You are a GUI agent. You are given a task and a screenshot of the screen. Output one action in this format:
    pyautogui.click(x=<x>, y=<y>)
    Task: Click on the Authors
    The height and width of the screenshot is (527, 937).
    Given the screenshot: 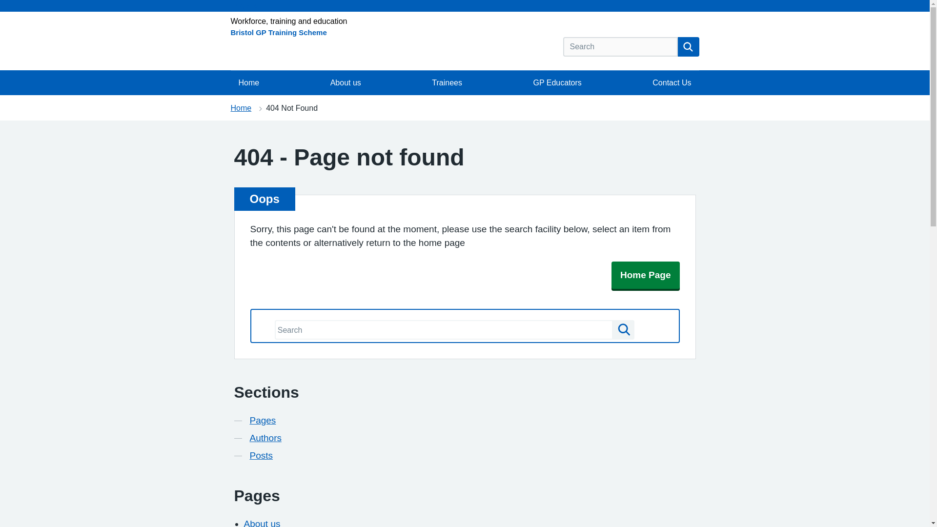 What is the action you would take?
    pyautogui.click(x=265, y=438)
    